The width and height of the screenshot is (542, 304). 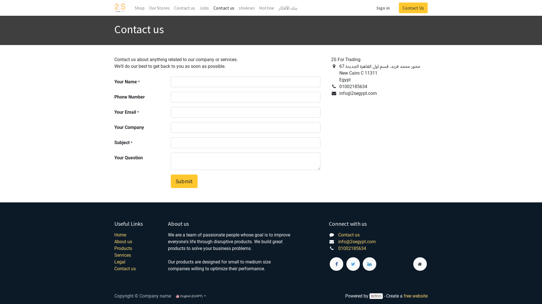 What do you see at coordinates (416, 296) in the screenshot?
I see `free website` at bounding box center [416, 296].